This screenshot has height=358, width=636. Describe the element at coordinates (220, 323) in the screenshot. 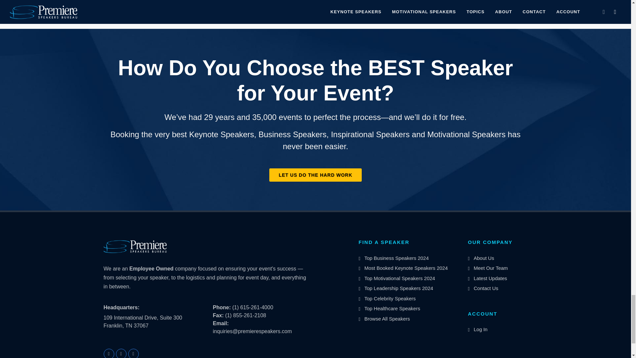

I see `Email Address` at that location.